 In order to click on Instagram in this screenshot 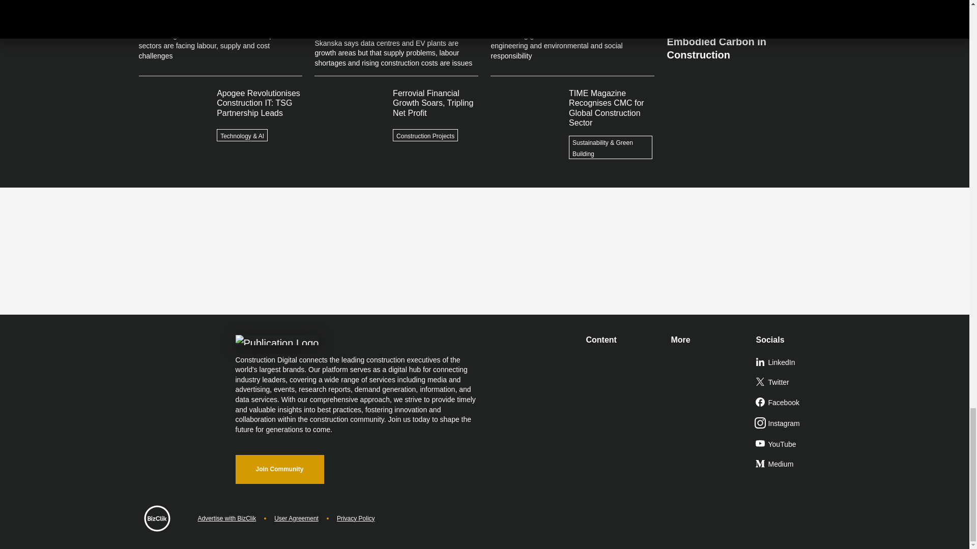, I will do `click(794, 424)`.